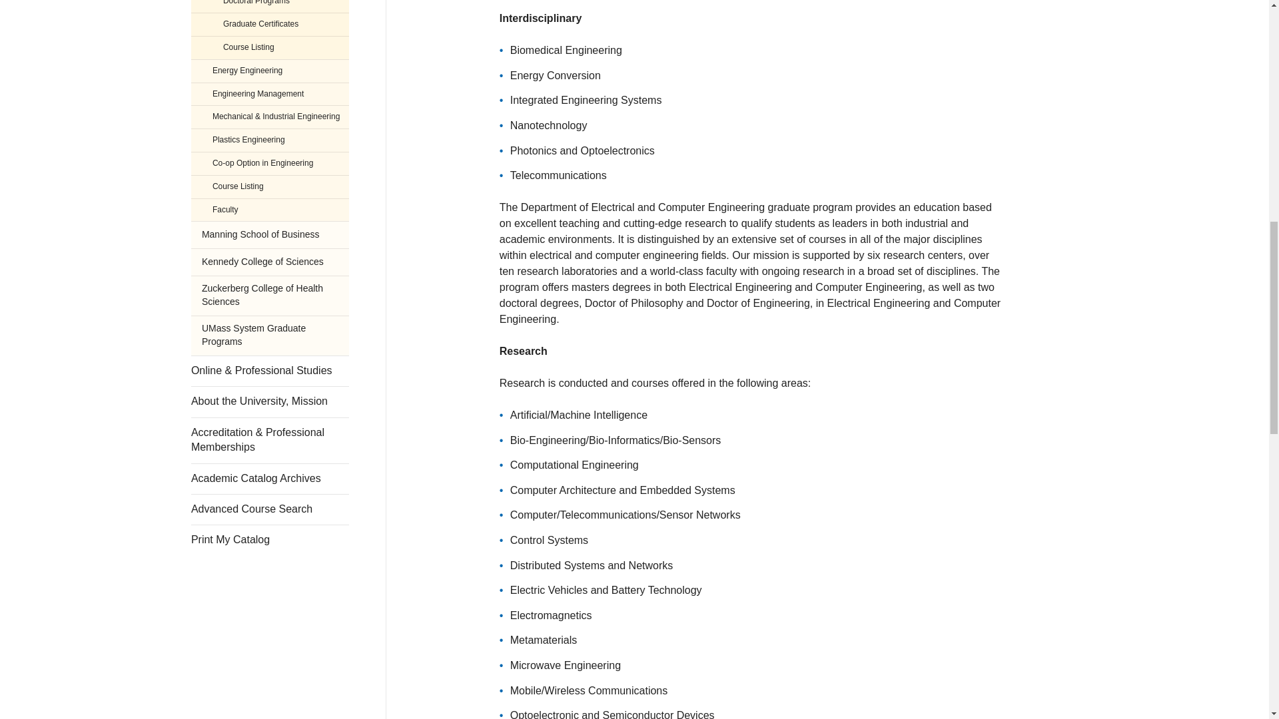 The height and width of the screenshot is (719, 1279). Describe the element at coordinates (270, 7) in the screenshot. I see `Doctoral Programs` at that location.